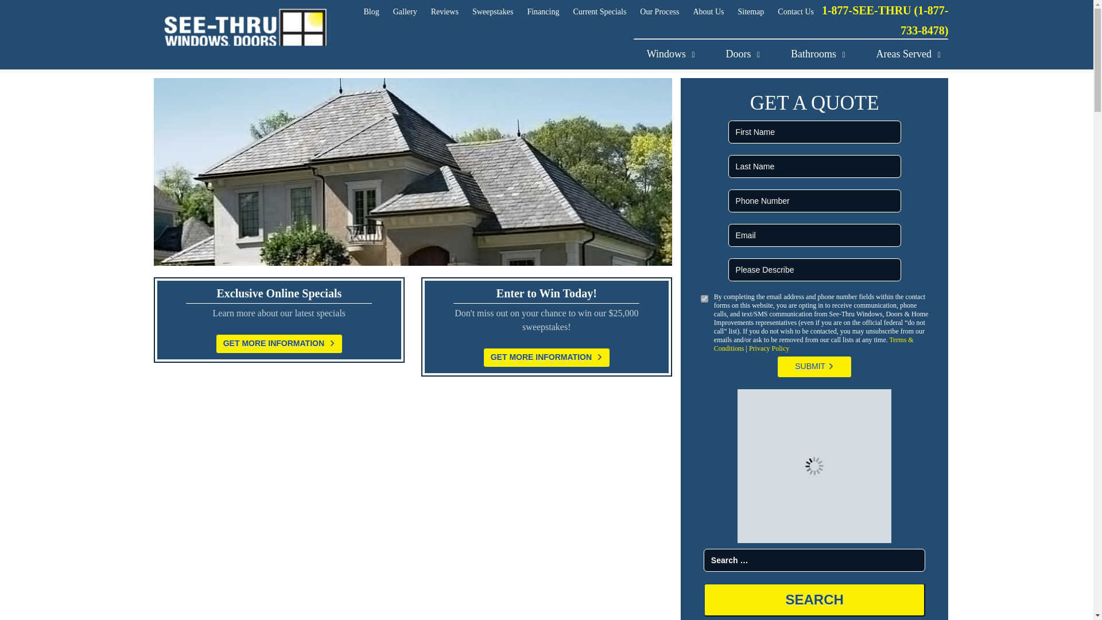  What do you see at coordinates (444, 11) in the screenshot?
I see `Reviews` at bounding box center [444, 11].